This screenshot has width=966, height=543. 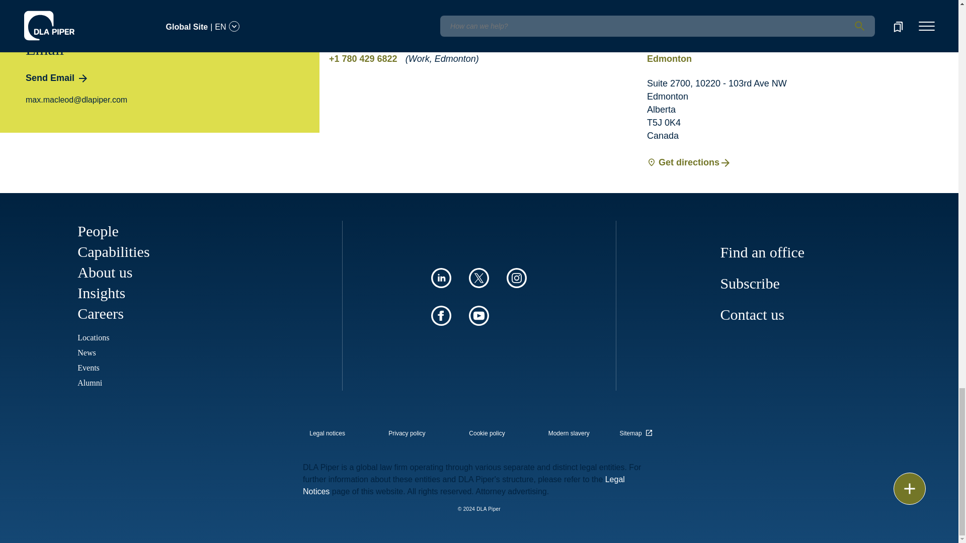 What do you see at coordinates (327, 433) in the screenshot?
I see `internal` at bounding box center [327, 433].